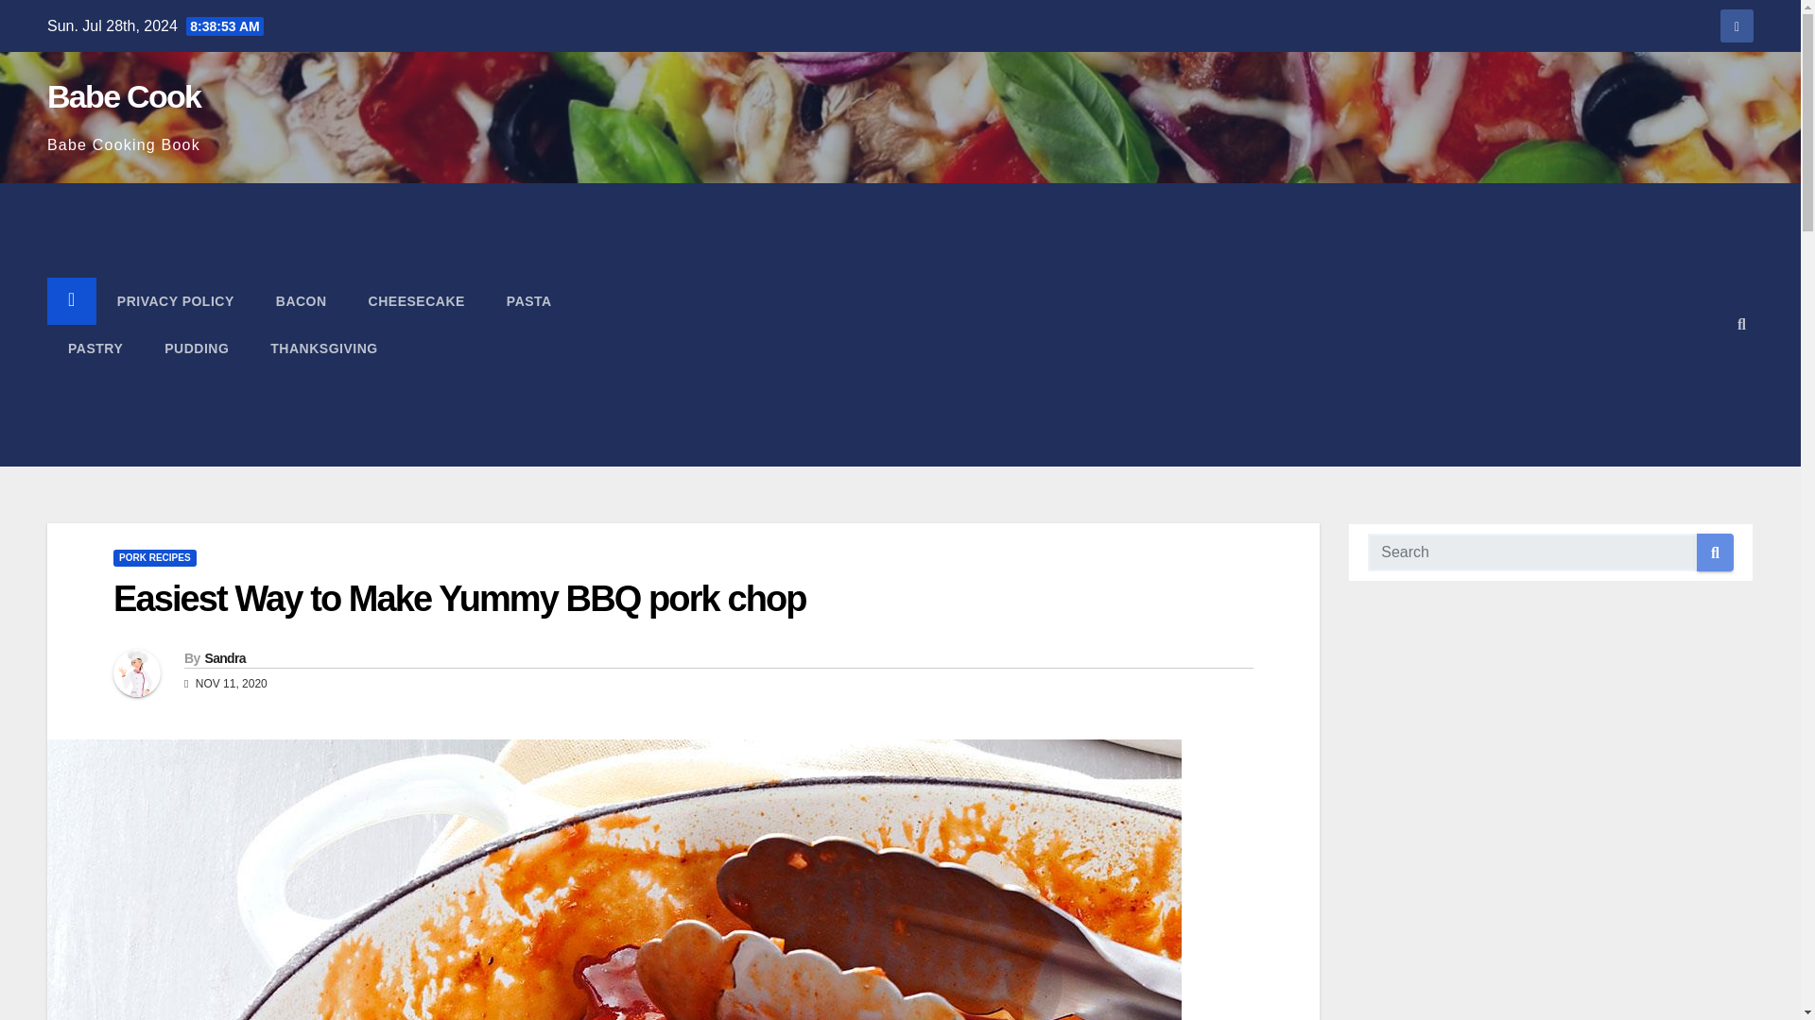 The image size is (1815, 1020). I want to click on Cheesecake, so click(417, 300).